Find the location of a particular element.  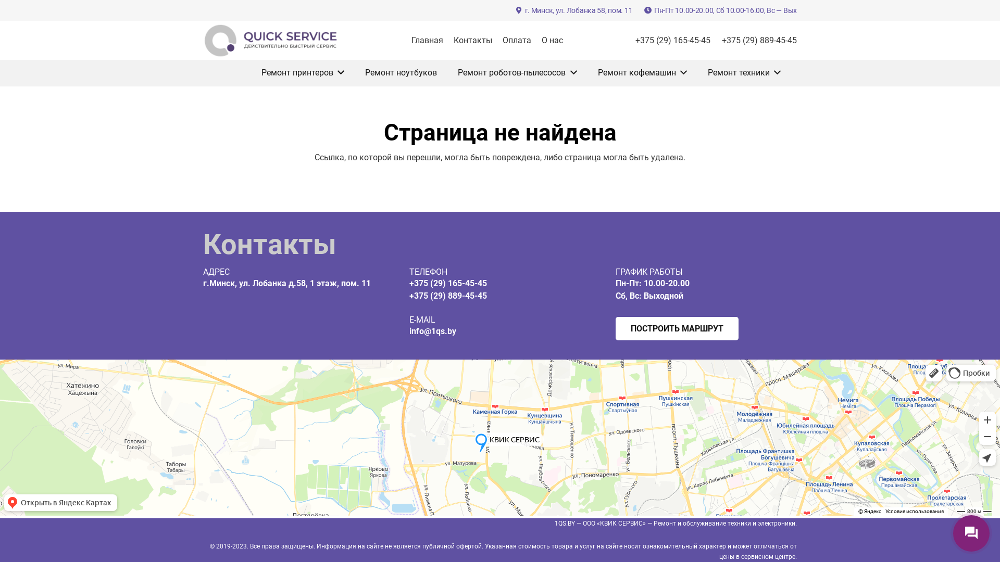

info@1qs.by is located at coordinates (433, 331).